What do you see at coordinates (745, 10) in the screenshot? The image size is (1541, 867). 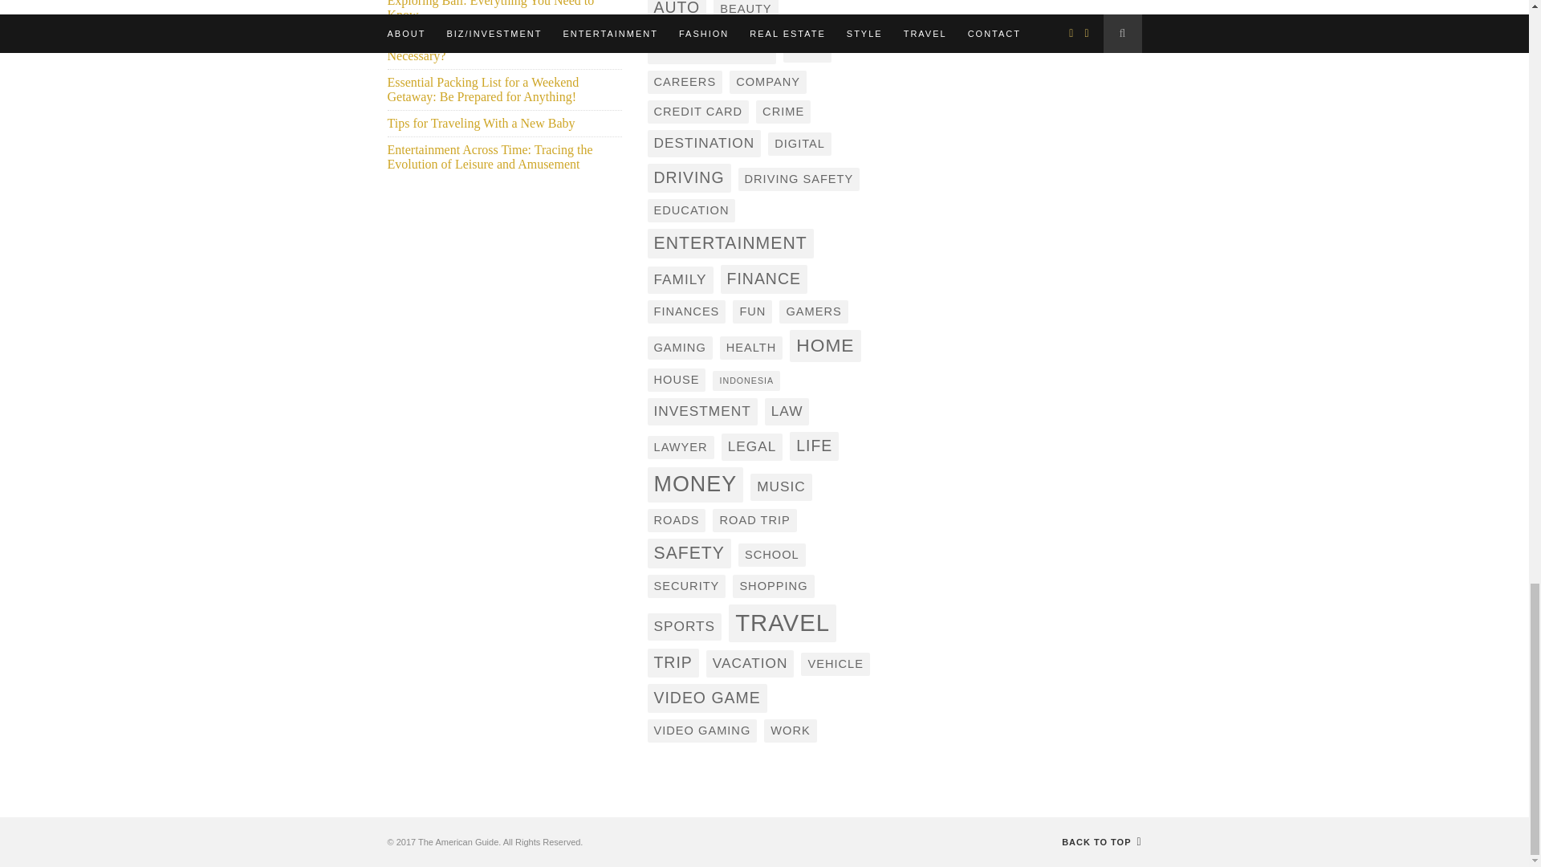 I see `BEAUTY` at bounding box center [745, 10].